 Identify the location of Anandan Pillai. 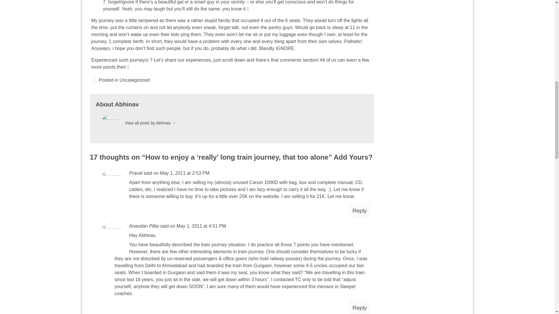
(144, 226).